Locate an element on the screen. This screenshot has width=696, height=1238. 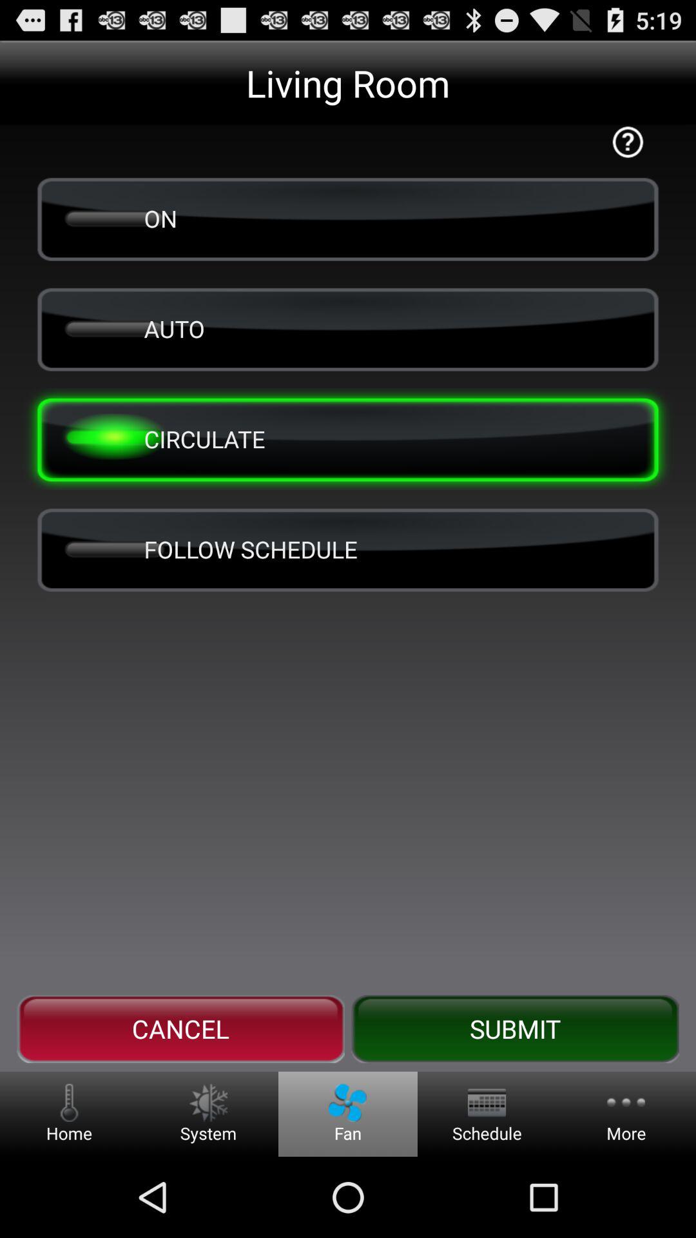
open the on button is located at coordinates (348, 218).